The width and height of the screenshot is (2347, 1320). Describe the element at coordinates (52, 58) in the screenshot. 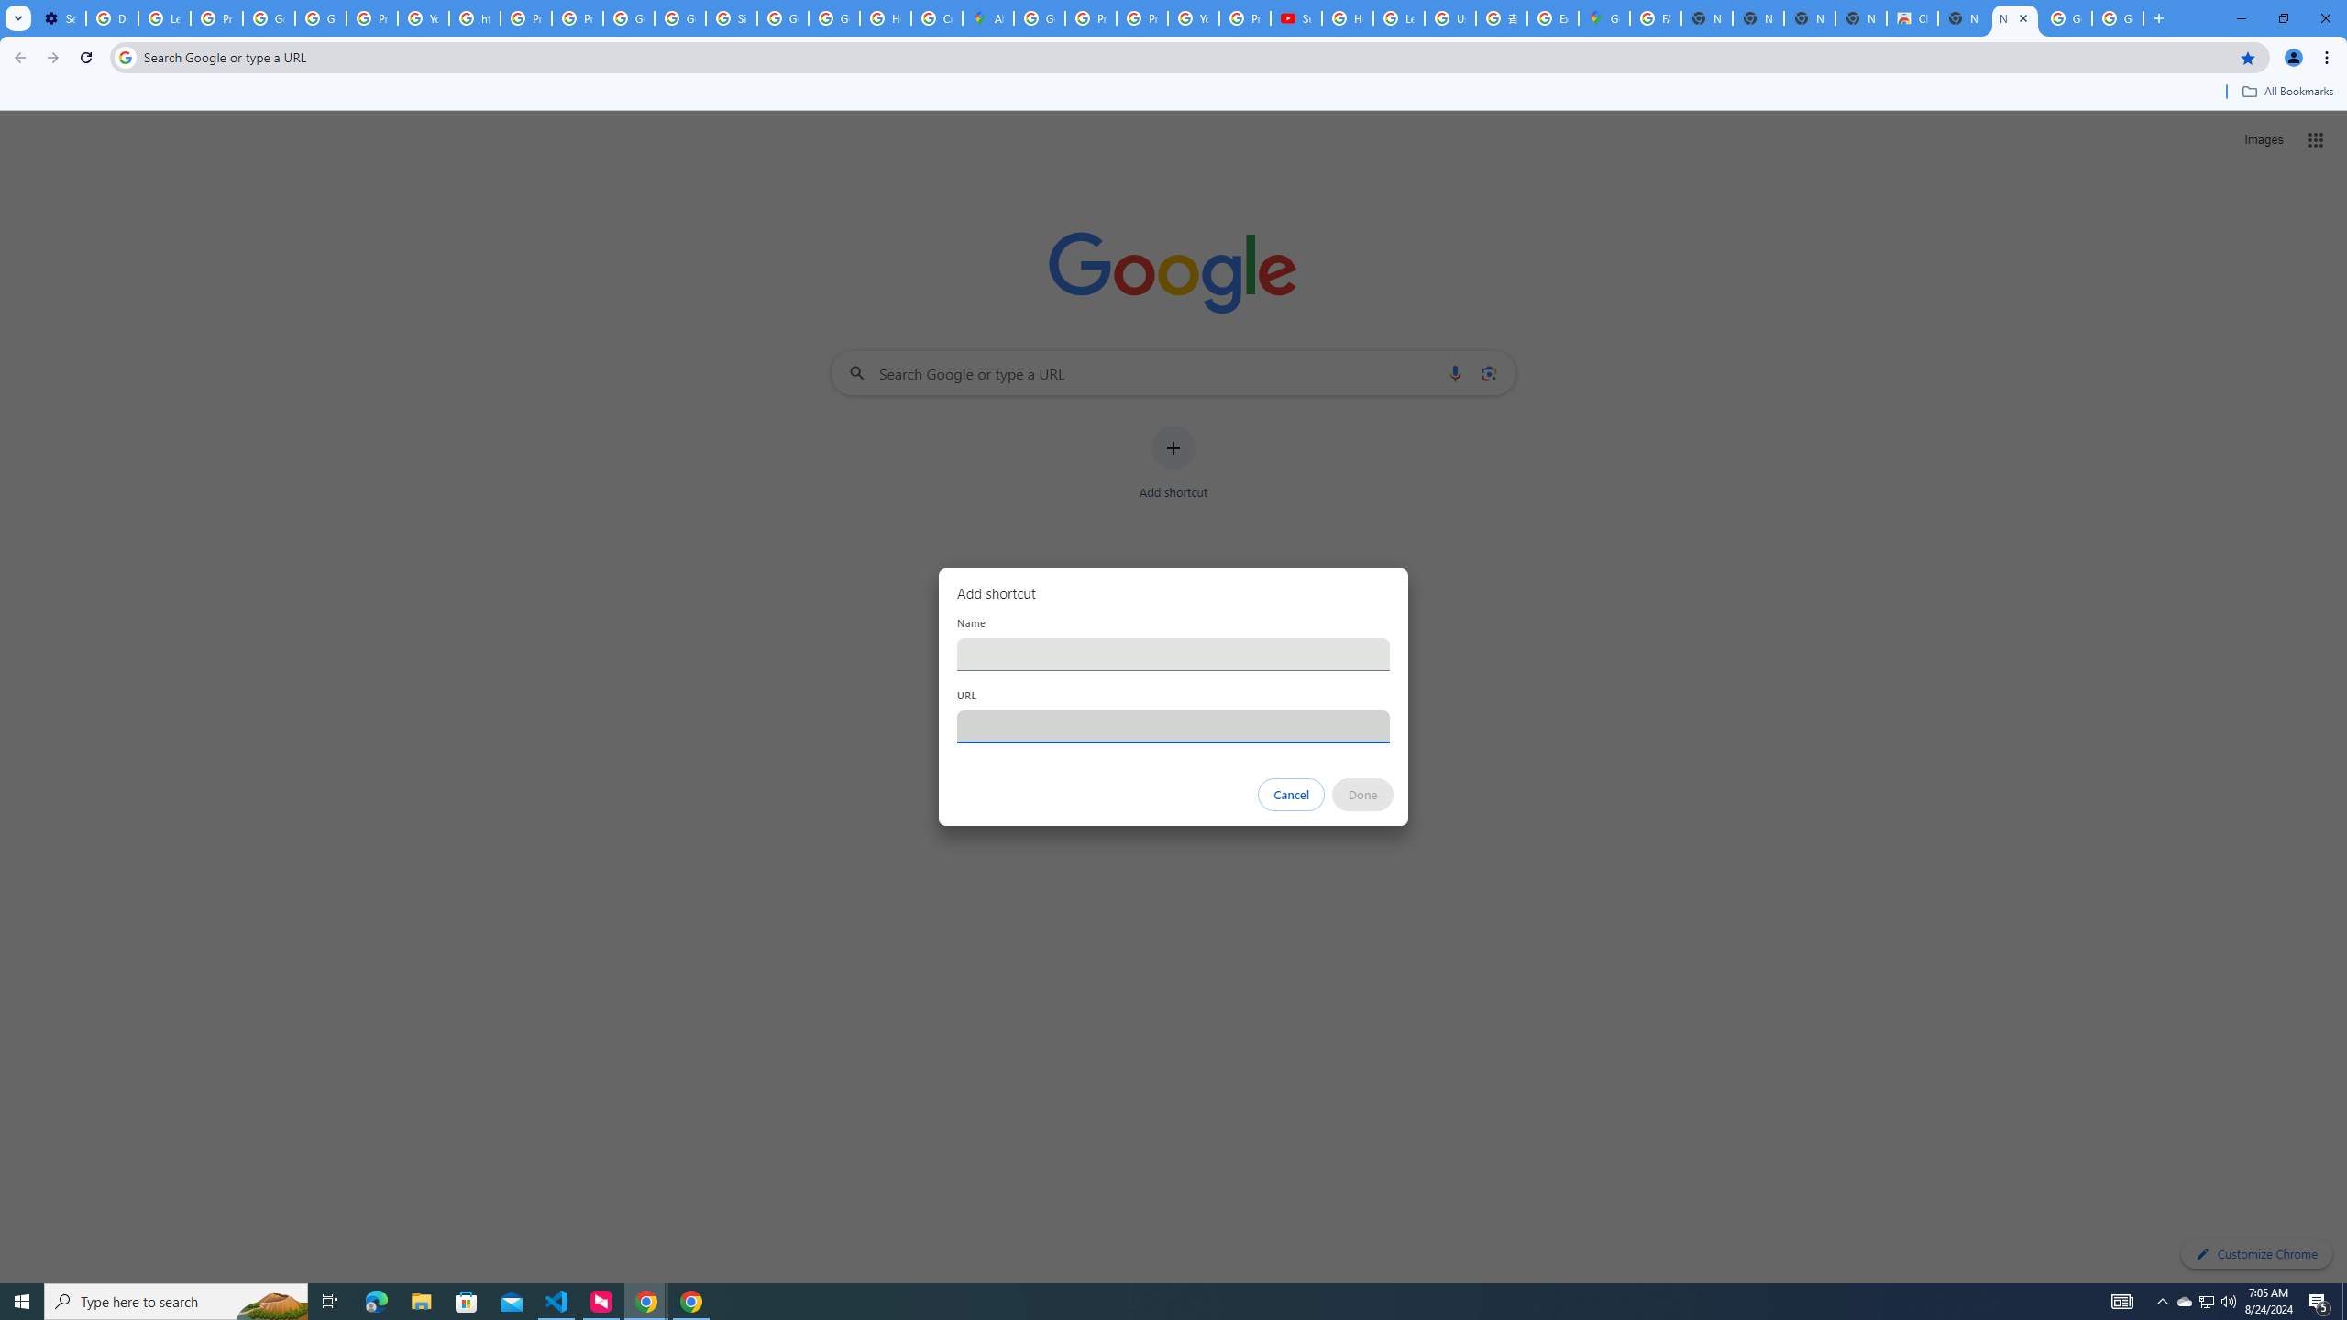

I see `Forward` at that location.